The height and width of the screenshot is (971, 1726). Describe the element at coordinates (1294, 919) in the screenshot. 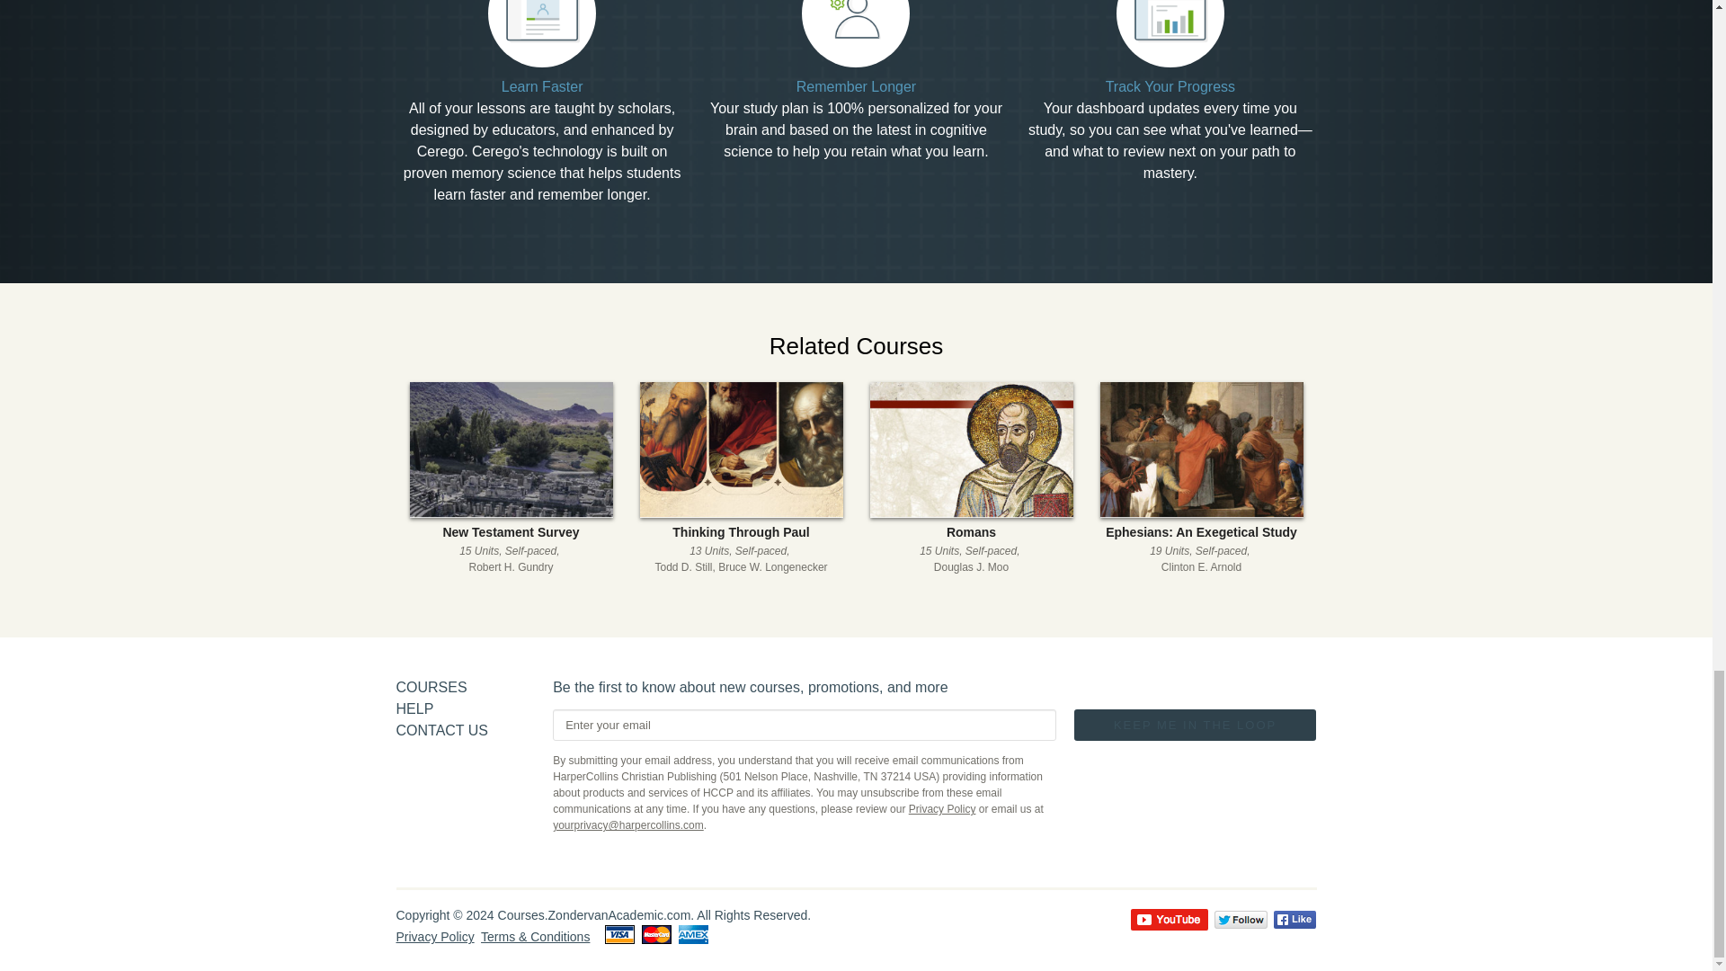

I see `CONTACT US` at that location.